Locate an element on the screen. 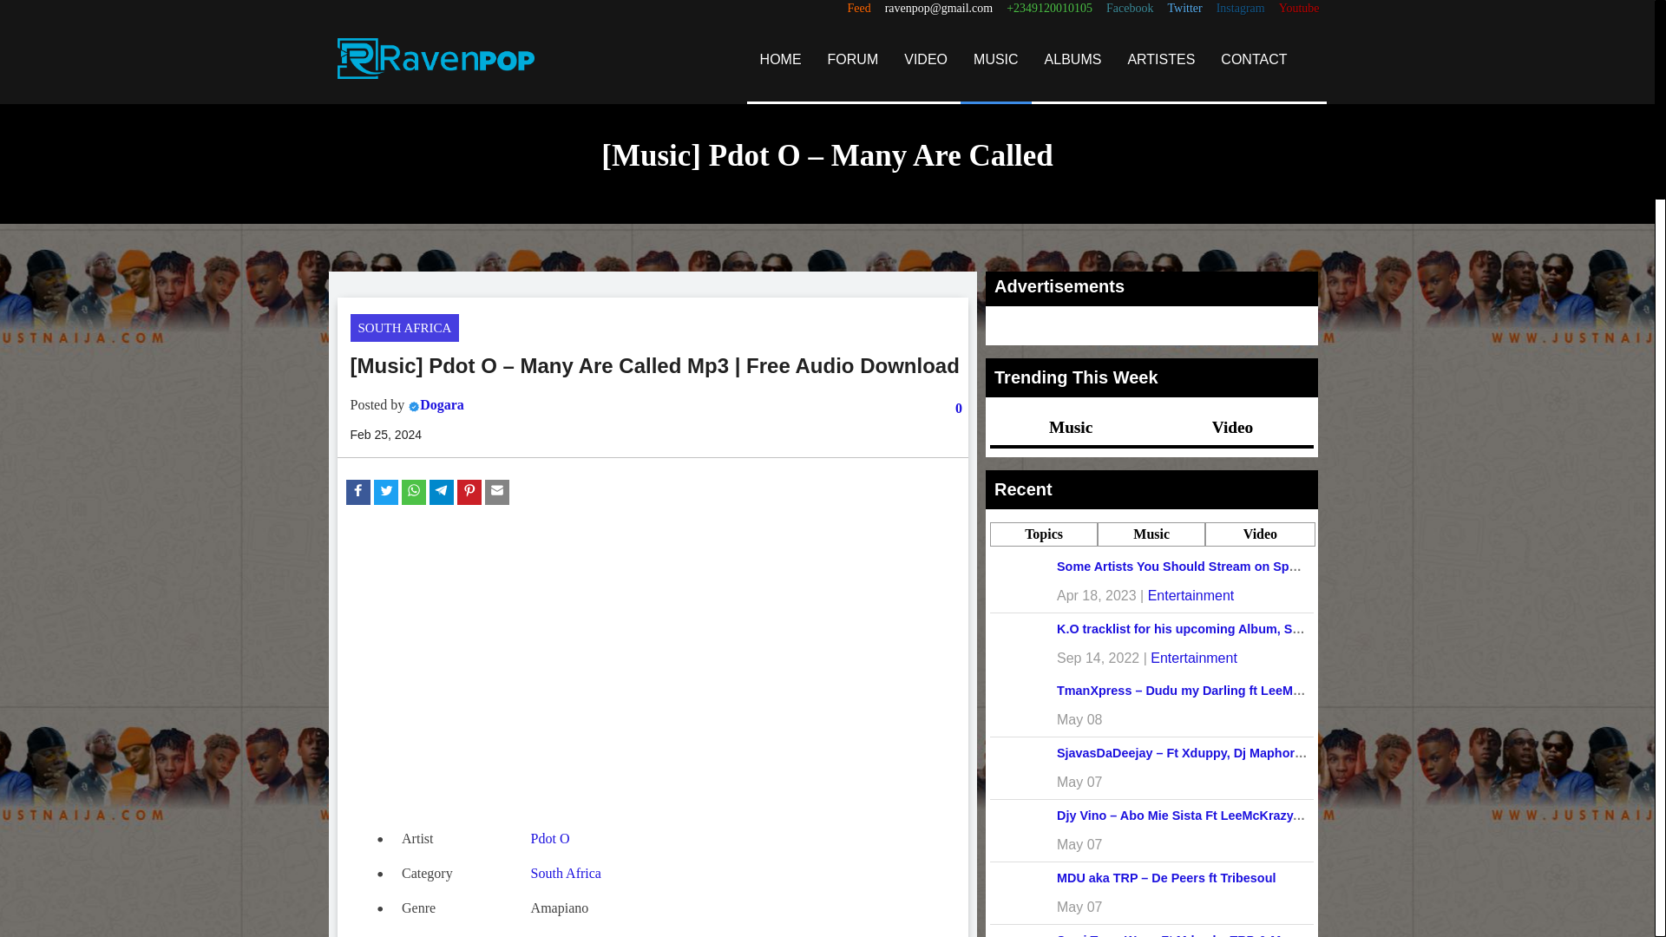  SOUTH AFRICA is located at coordinates (404, 328).